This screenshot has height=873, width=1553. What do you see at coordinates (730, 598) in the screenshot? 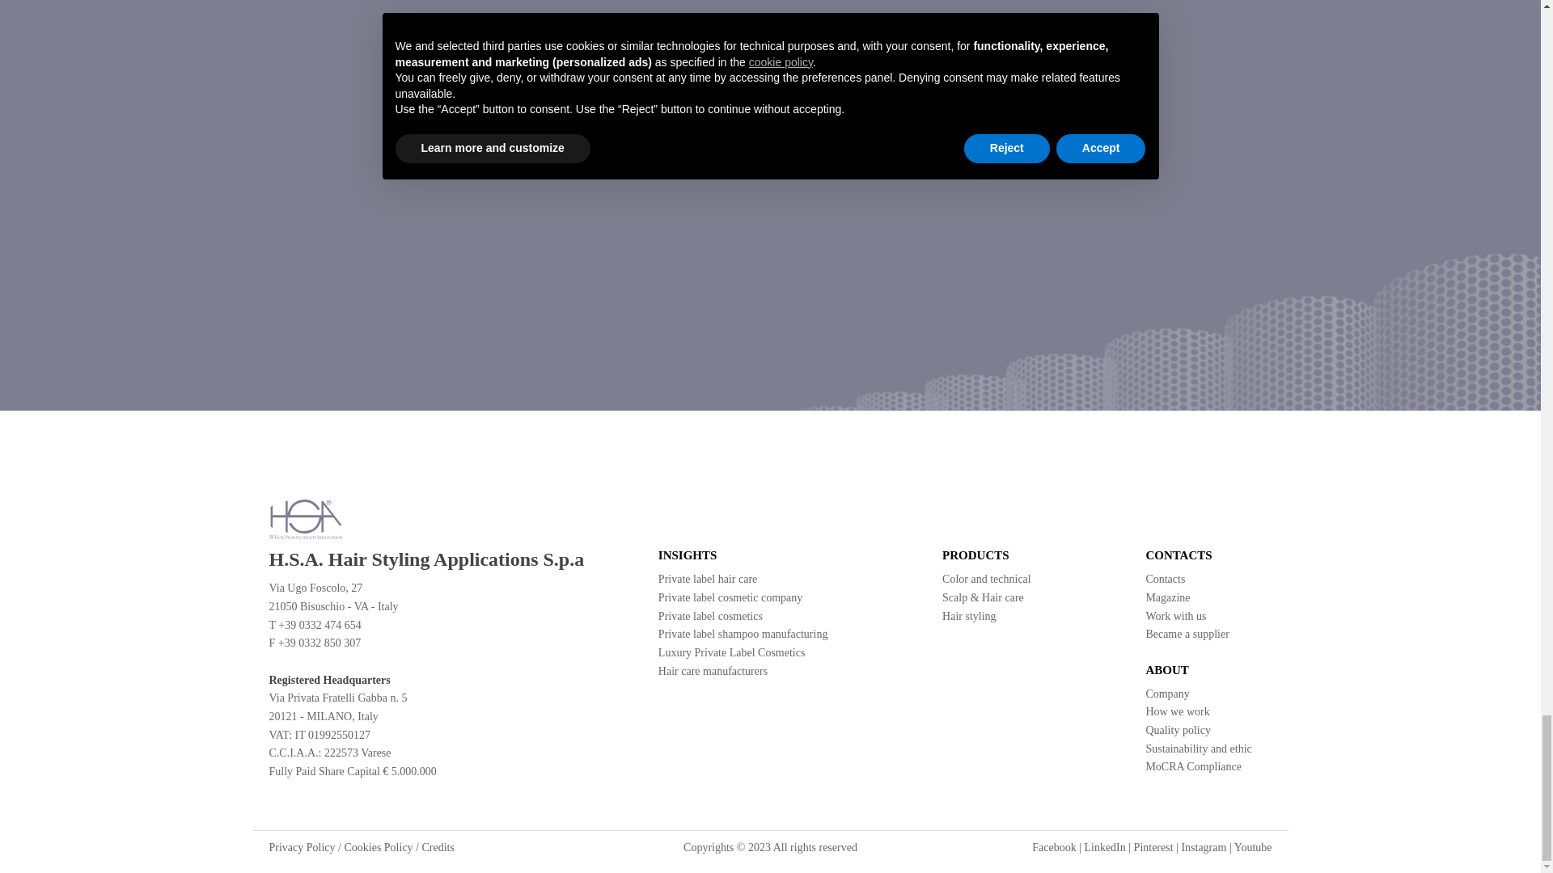
I see `Private label cosmetic company` at bounding box center [730, 598].